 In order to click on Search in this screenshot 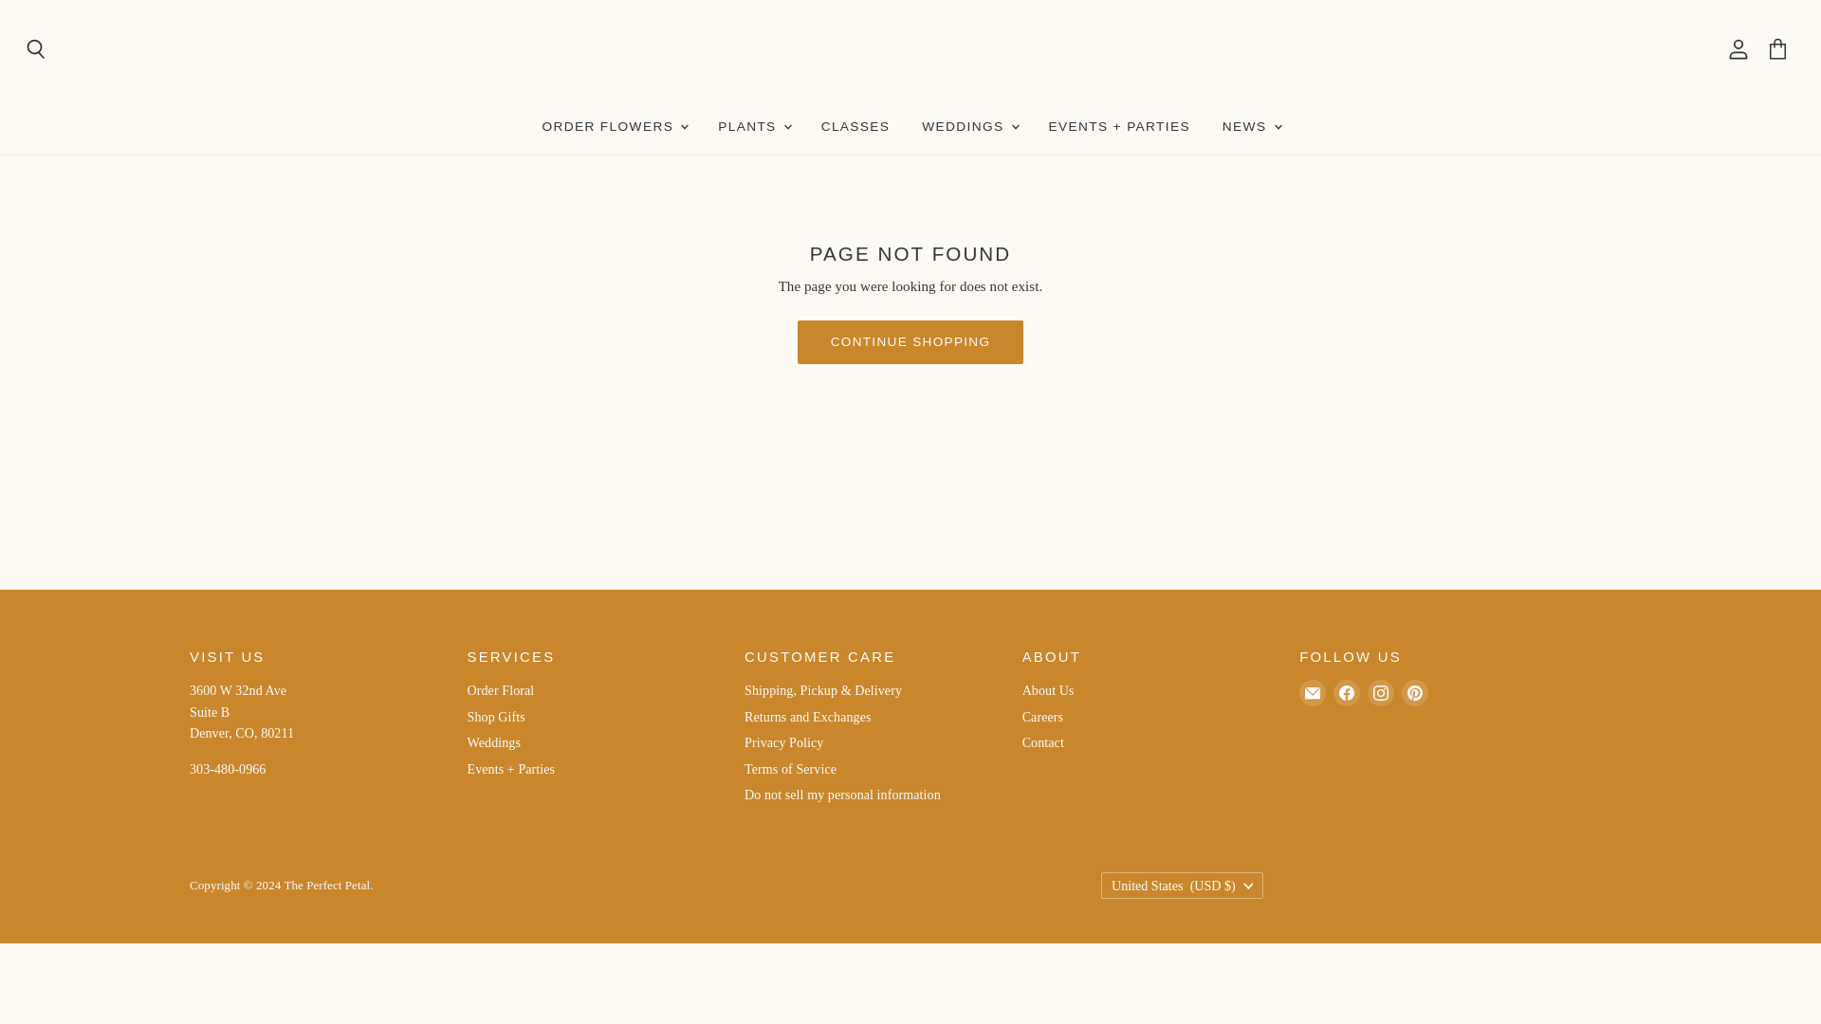, I will do `click(35, 49)`.